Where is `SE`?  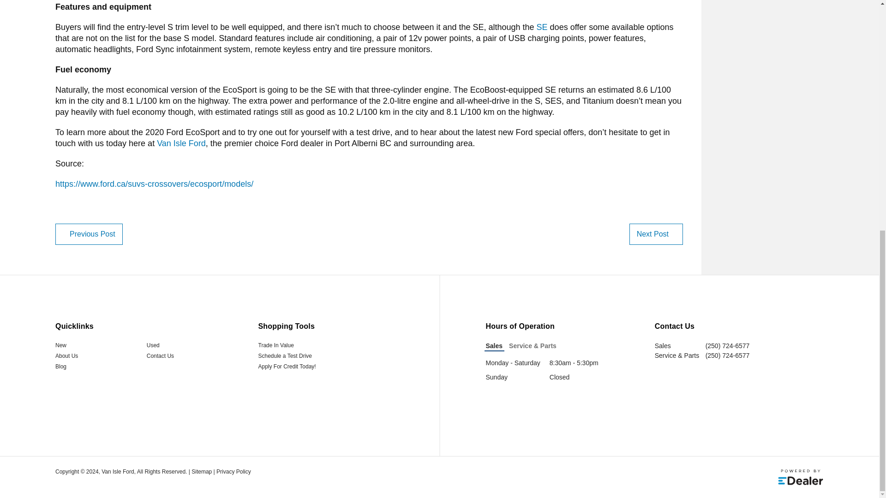 SE is located at coordinates (542, 27).